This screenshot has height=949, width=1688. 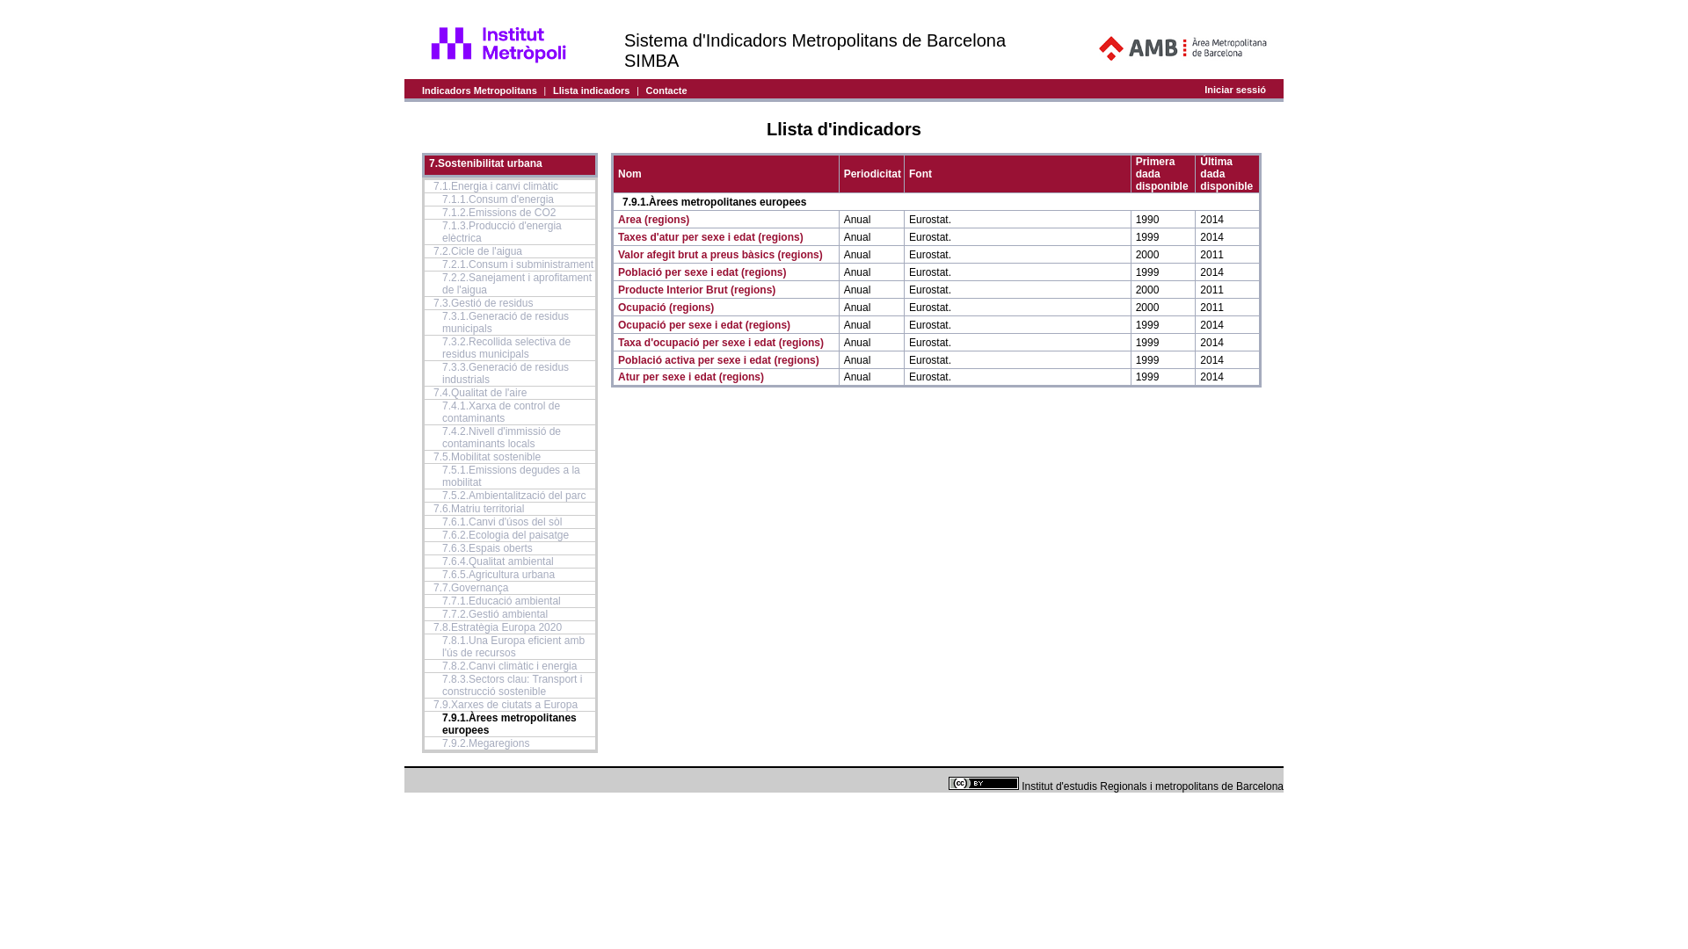 What do you see at coordinates (498, 199) in the screenshot?
I see `7.1.1.Consum d'energia` at bounding box center [498, 199].